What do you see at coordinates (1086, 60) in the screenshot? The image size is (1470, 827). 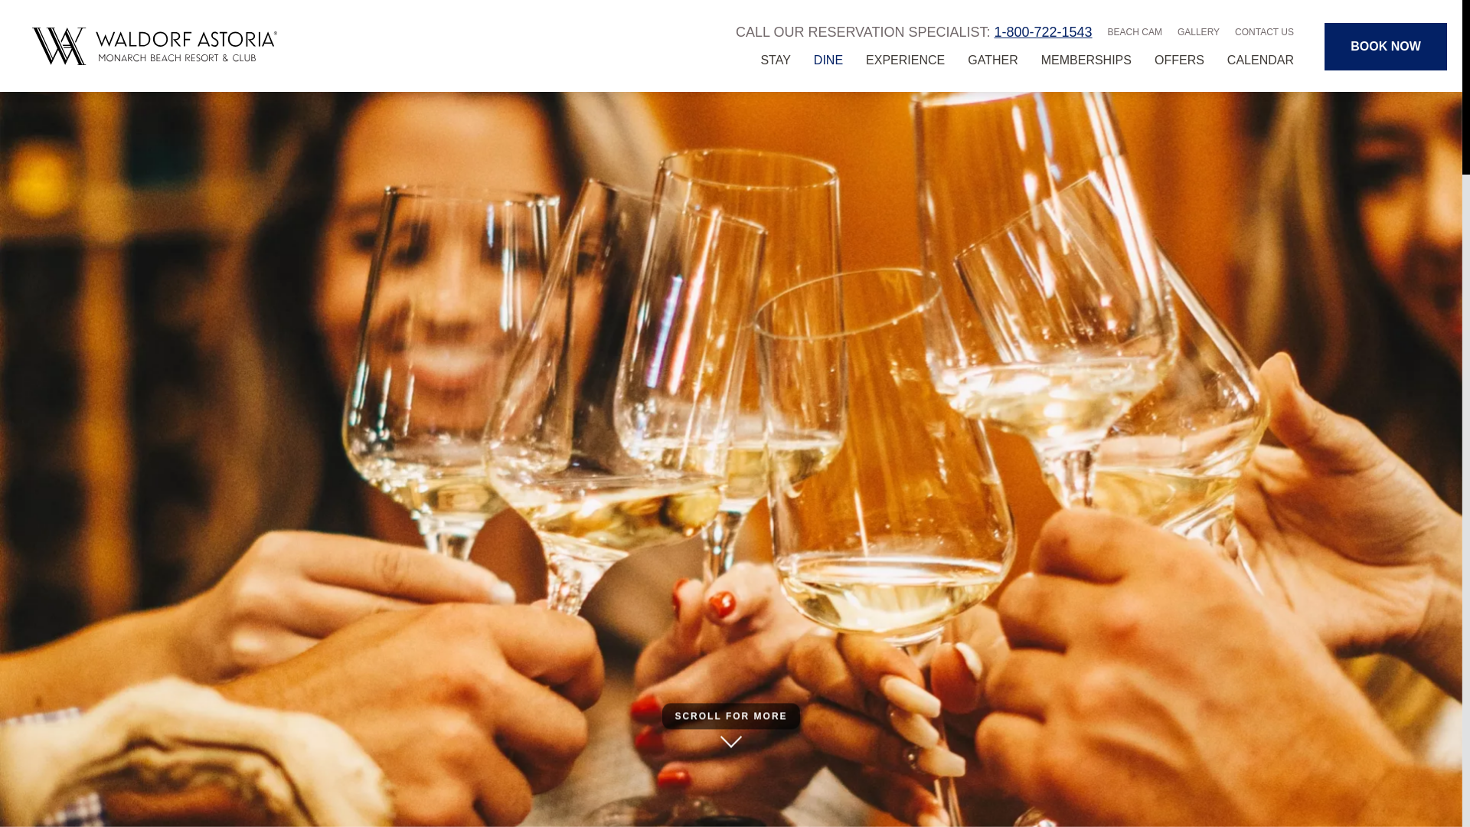 I see `MEMBERSHIPS` at bounding box center [1086, 60].